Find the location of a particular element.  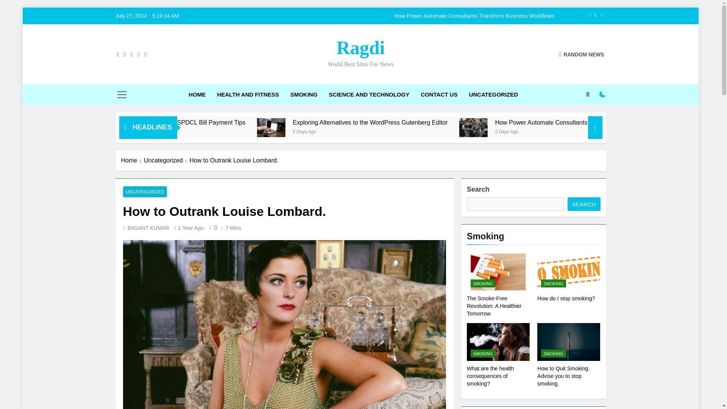

5 Days Ago is located at coordinates (400, 131).